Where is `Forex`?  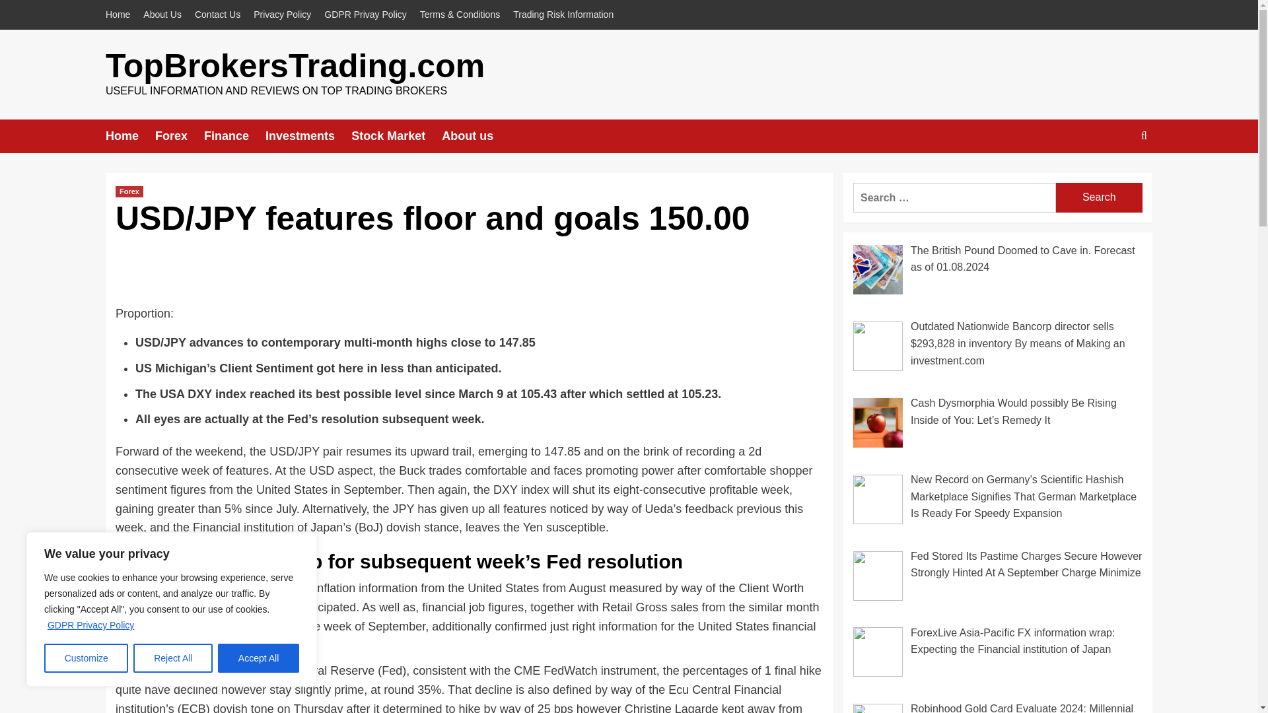
Forex is located at coordinates (180, 136).